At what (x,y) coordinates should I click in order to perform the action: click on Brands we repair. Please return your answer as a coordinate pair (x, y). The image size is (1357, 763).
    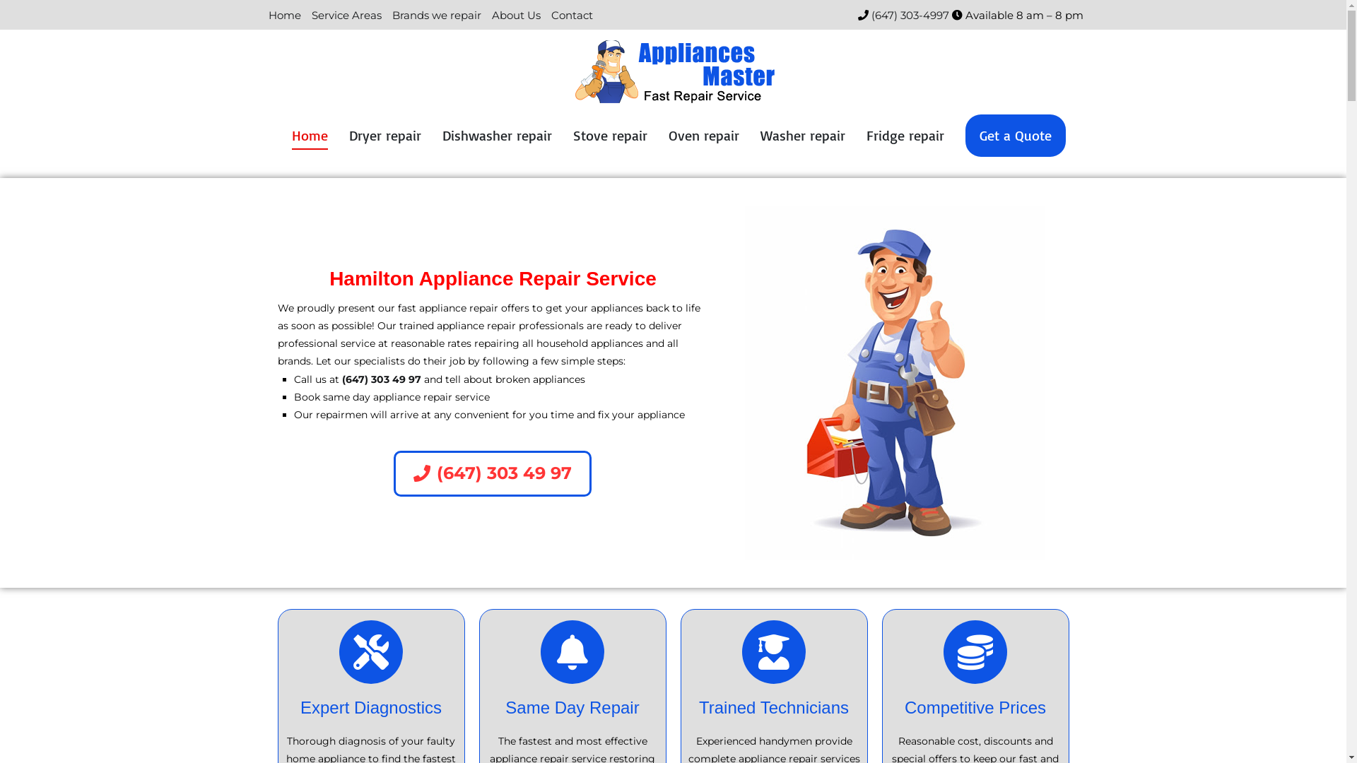
    Looking at the image, I should click on (437, 16).